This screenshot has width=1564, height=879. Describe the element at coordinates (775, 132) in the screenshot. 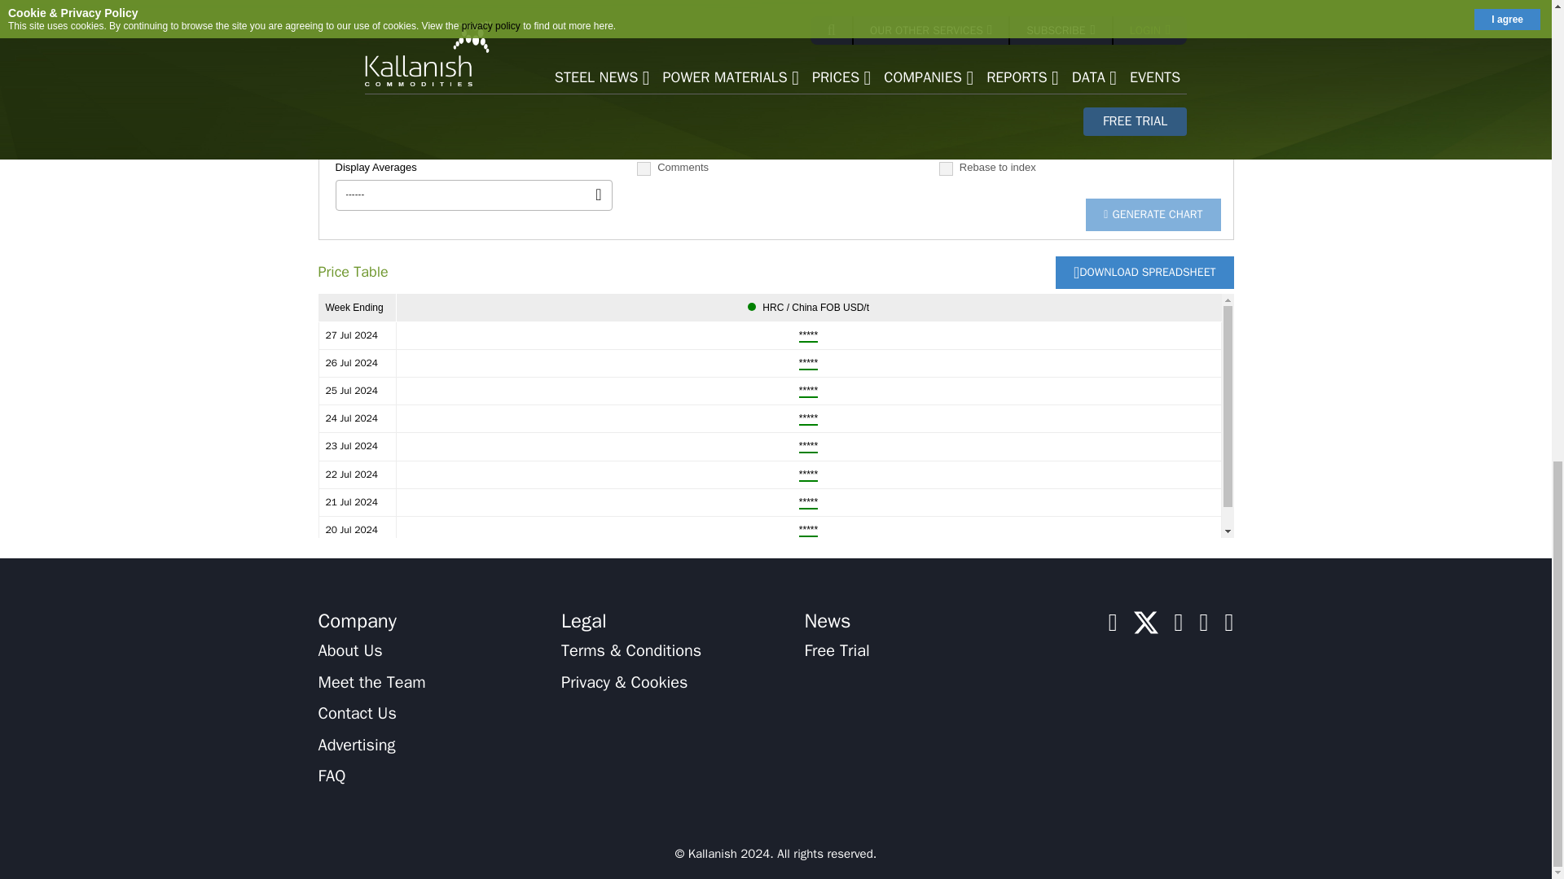

I see `Select Price Series` at that location.